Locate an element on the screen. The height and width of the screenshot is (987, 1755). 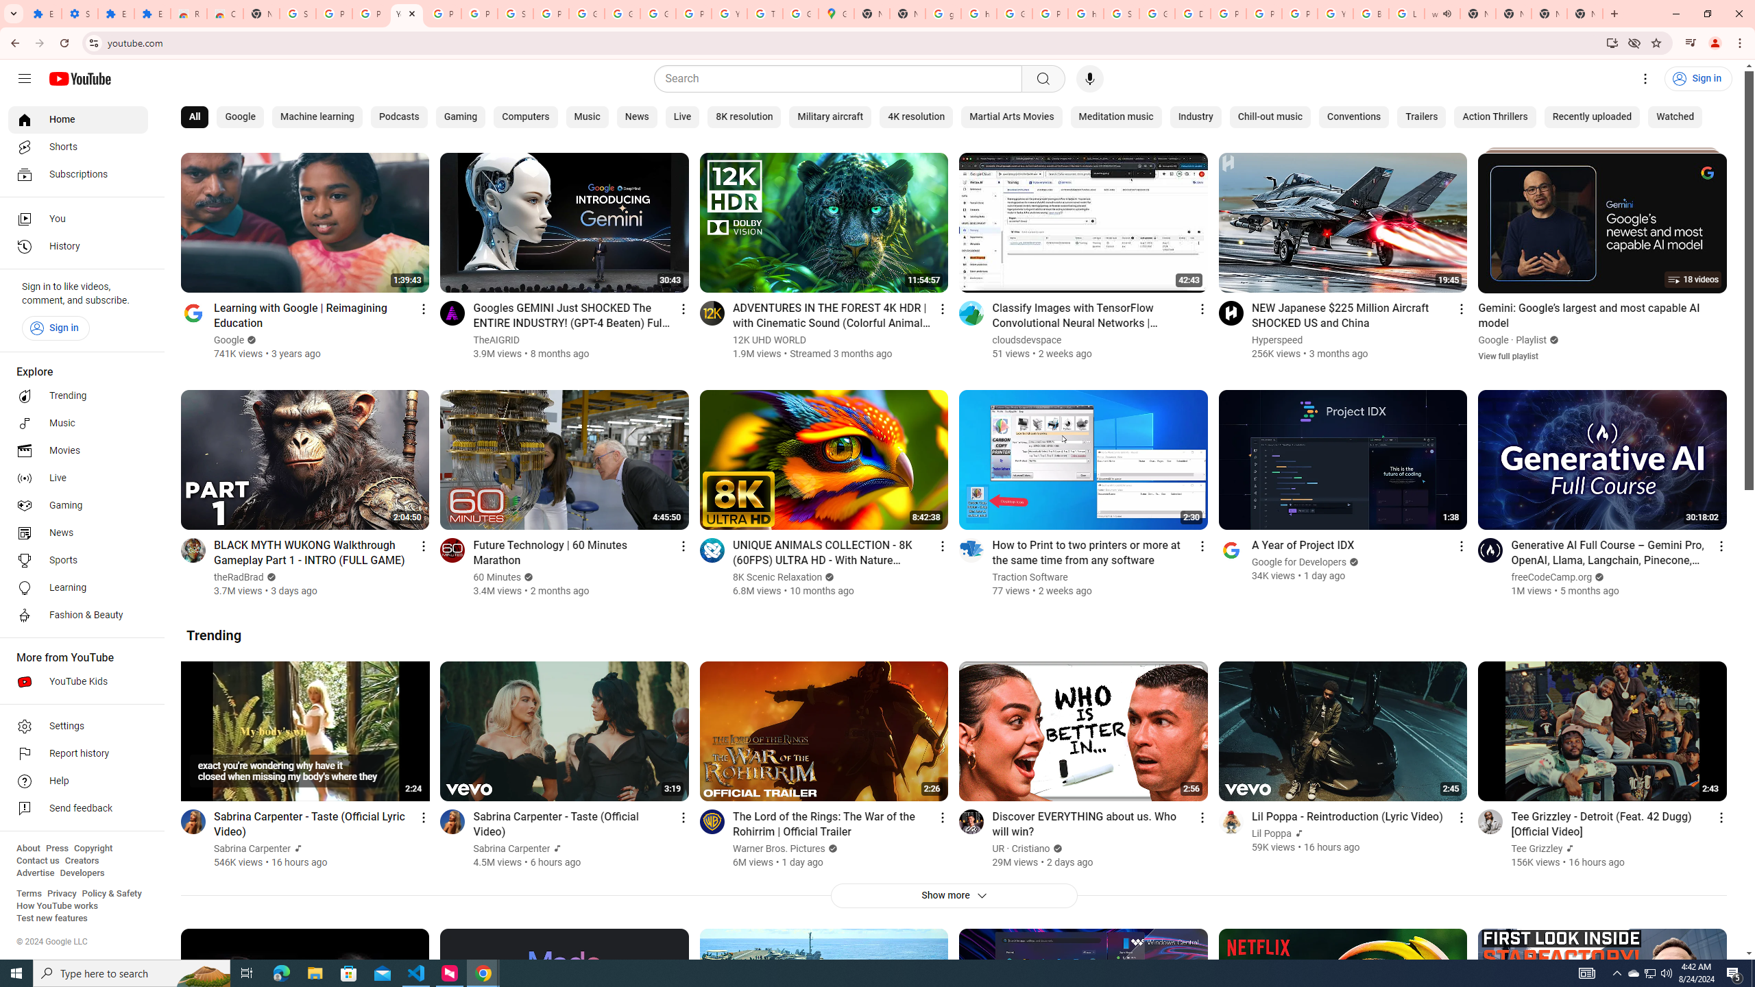
Verified is located at coordinates (1055, 849).